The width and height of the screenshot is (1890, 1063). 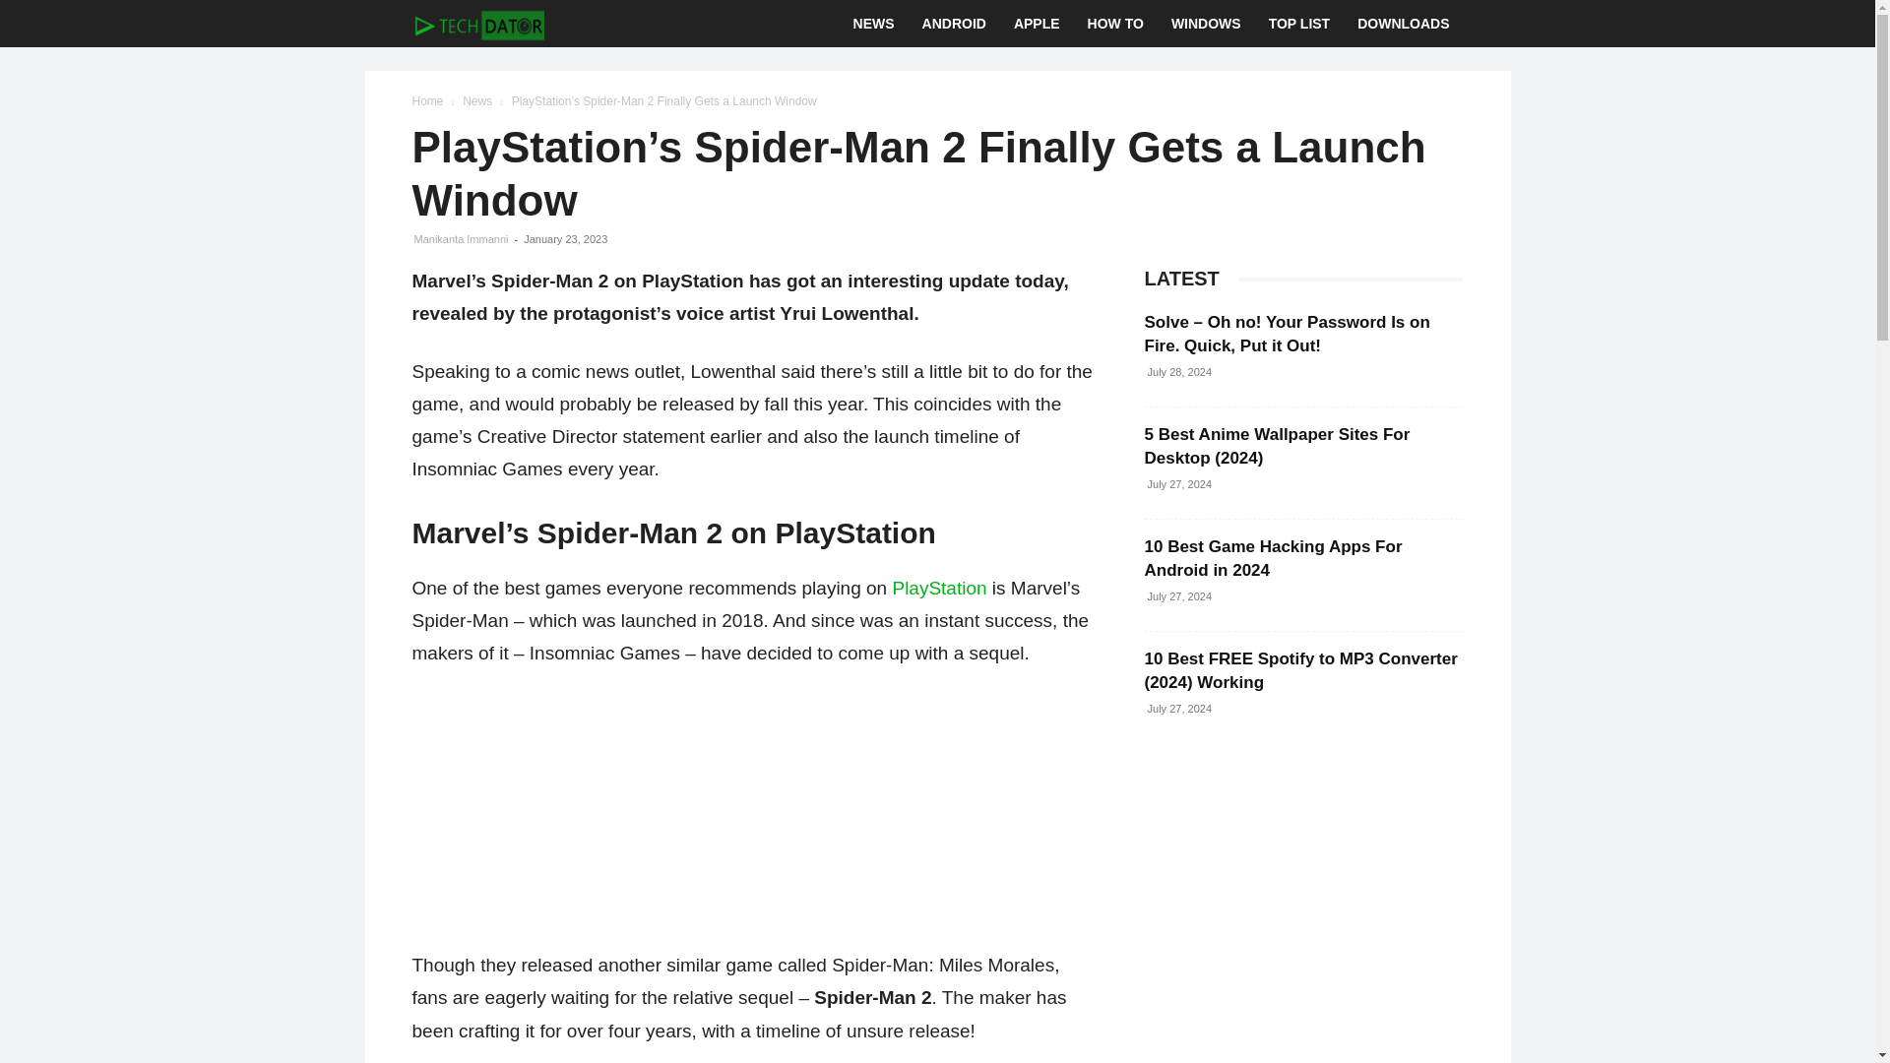 What do you see at coordinates (461, 238) in the screenshot?
I see `Manikanta Immanni` at bounding box center [461, 238].